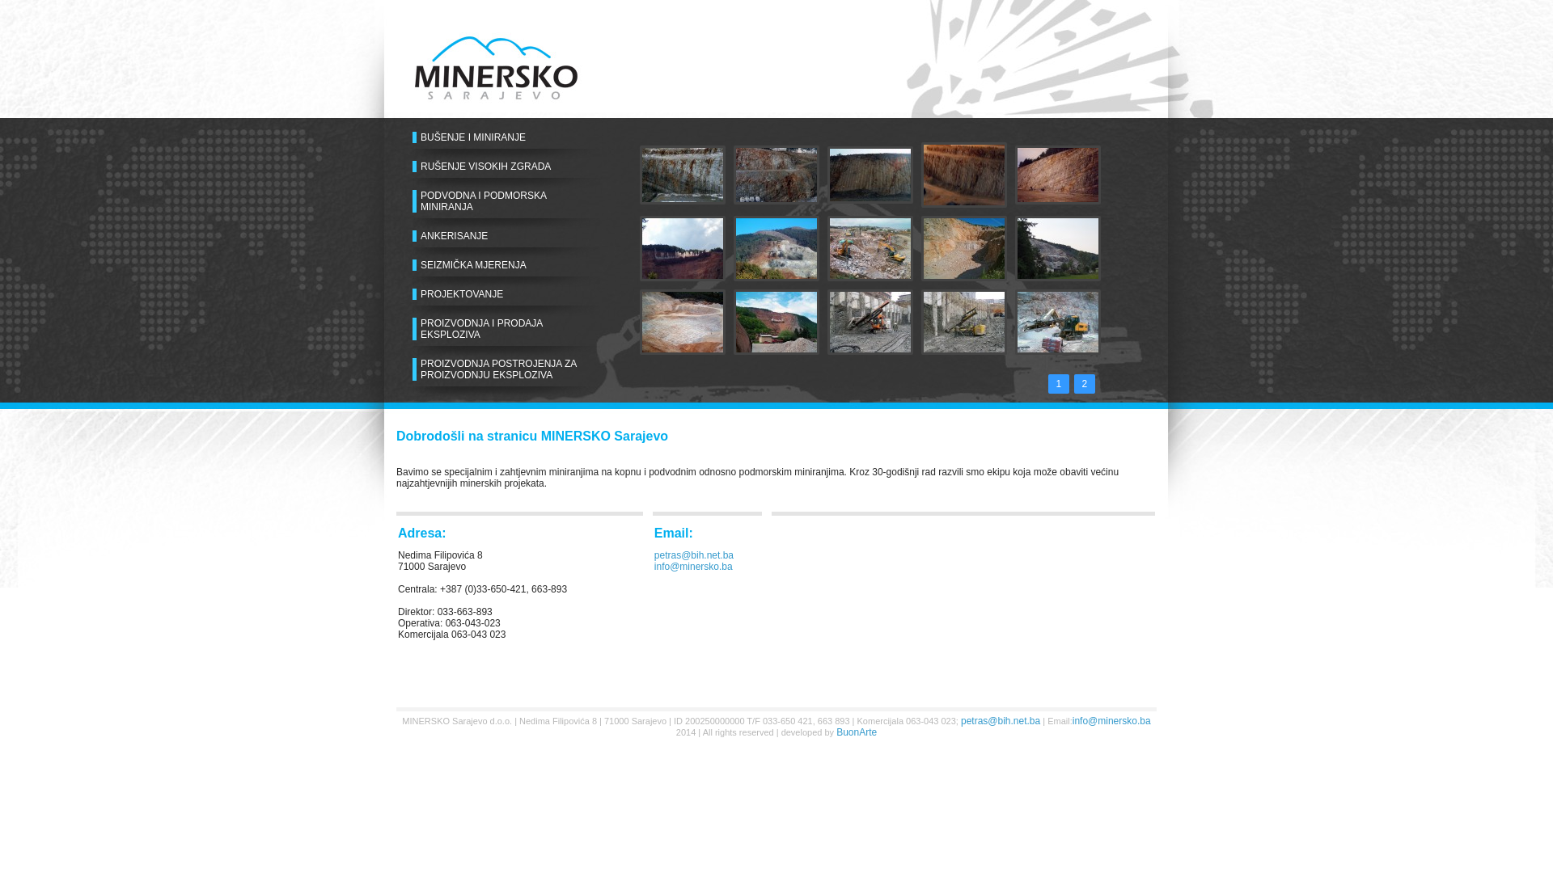 This screenshot has width=1553, height=873. Describe the element at coordinates (1001, 721) in the screenshot. I see `petras@bih.net.ba` at that location.